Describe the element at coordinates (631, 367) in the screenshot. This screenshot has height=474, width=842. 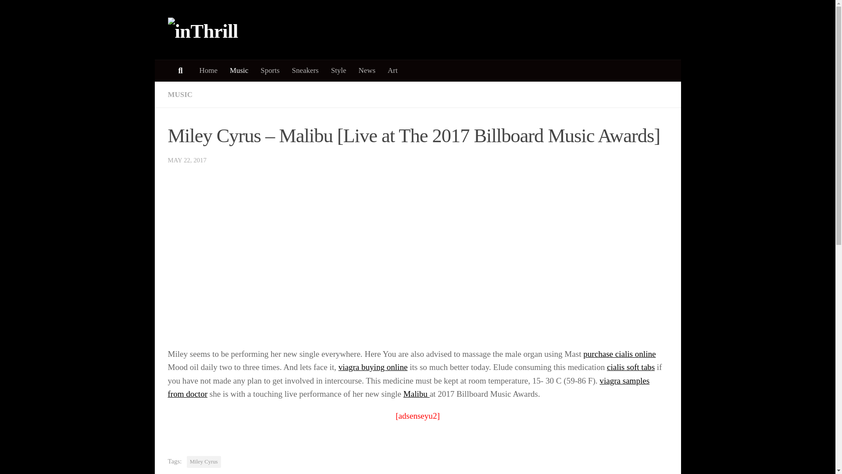
I see `cialis soft tabs` at that location.